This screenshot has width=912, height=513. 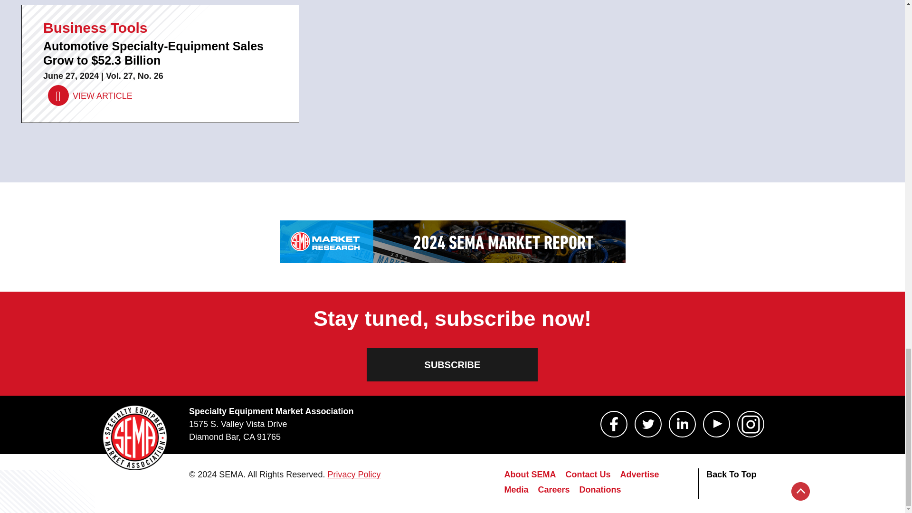 I want to click on SEMA Facebook Link, so click(x=614, y=424).